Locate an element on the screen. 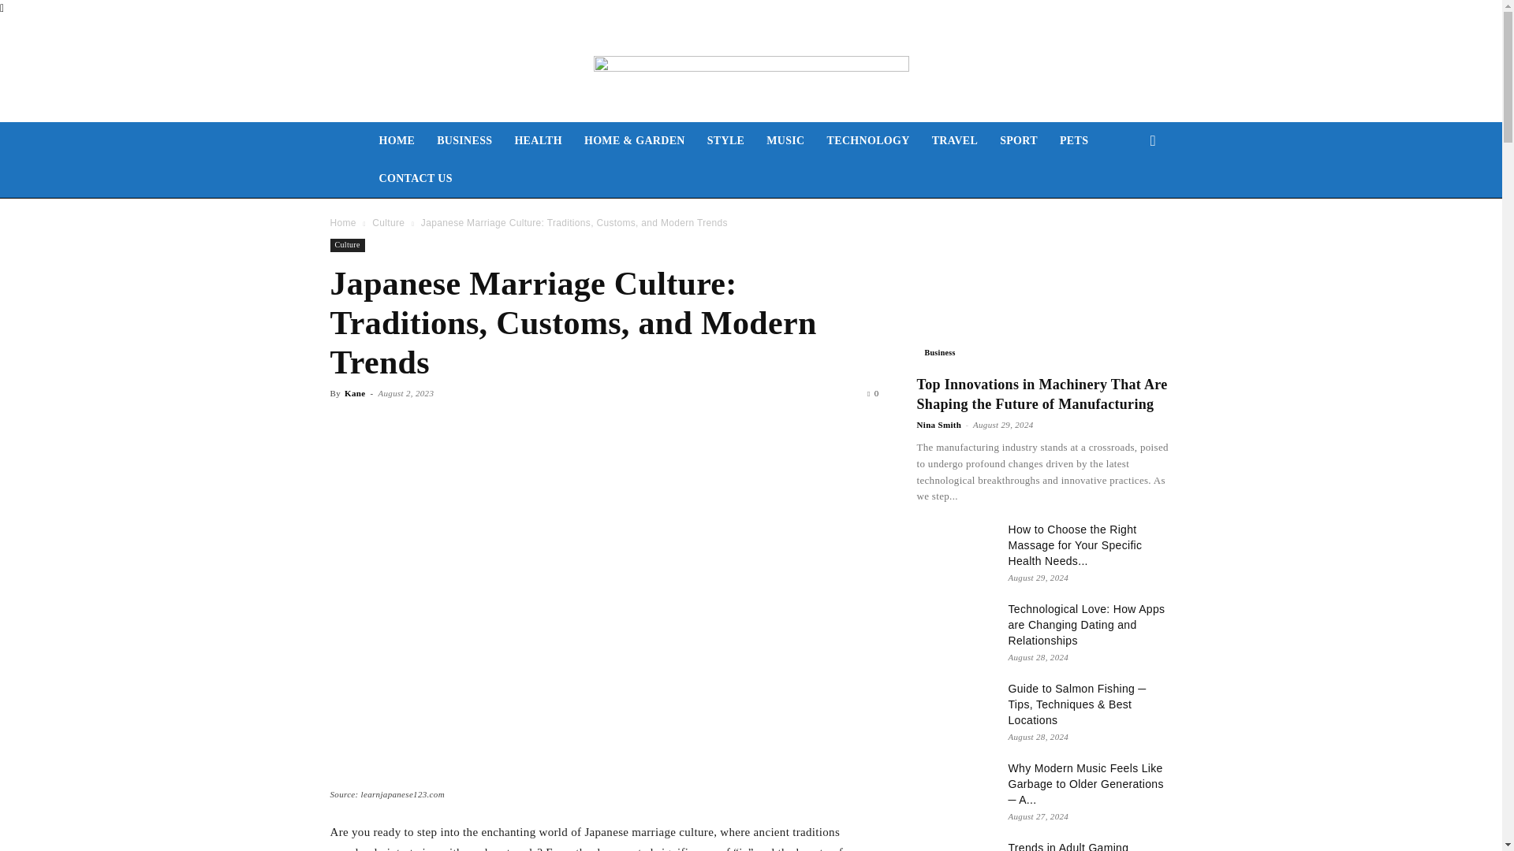 This screenshot has width=1514, height=851. PETS is located at coordinates (1074, 141).